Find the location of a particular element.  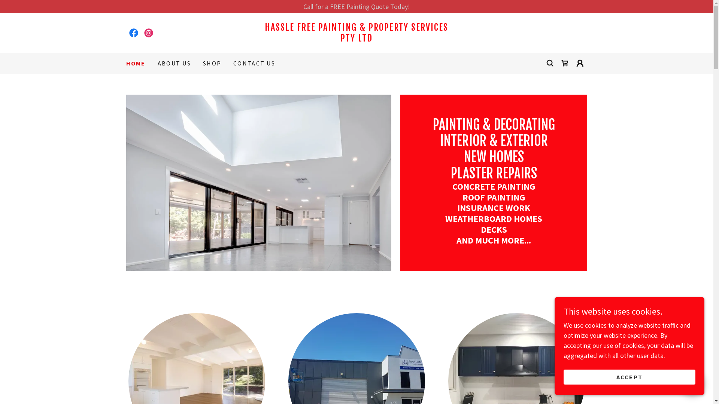

SHOP is located at coordinates (212, 63).